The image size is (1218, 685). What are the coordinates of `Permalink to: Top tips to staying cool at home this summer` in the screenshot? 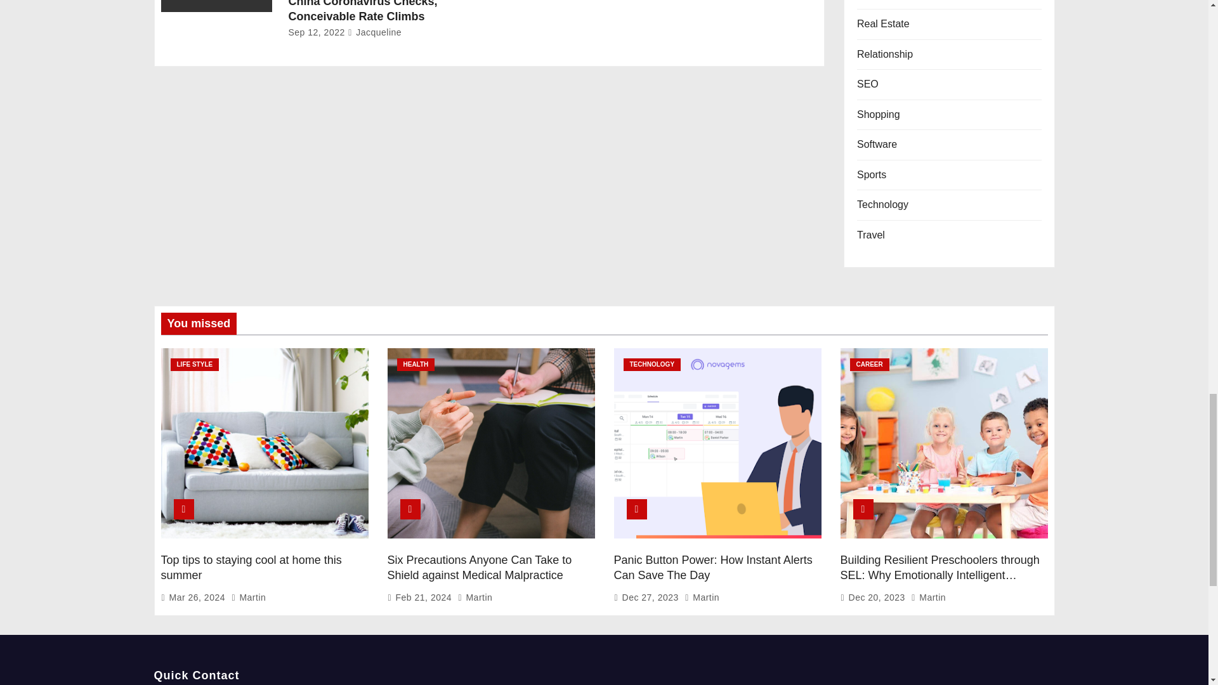 It's located at (251, 567).